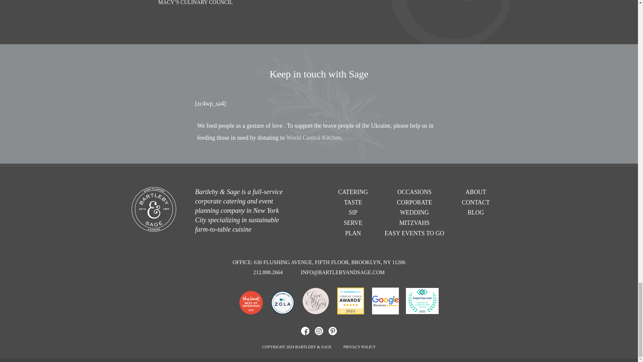  What do you see at coordinates (353, 202) in the screenshot?
I see `TASTE` at bounding box center [353, 202].